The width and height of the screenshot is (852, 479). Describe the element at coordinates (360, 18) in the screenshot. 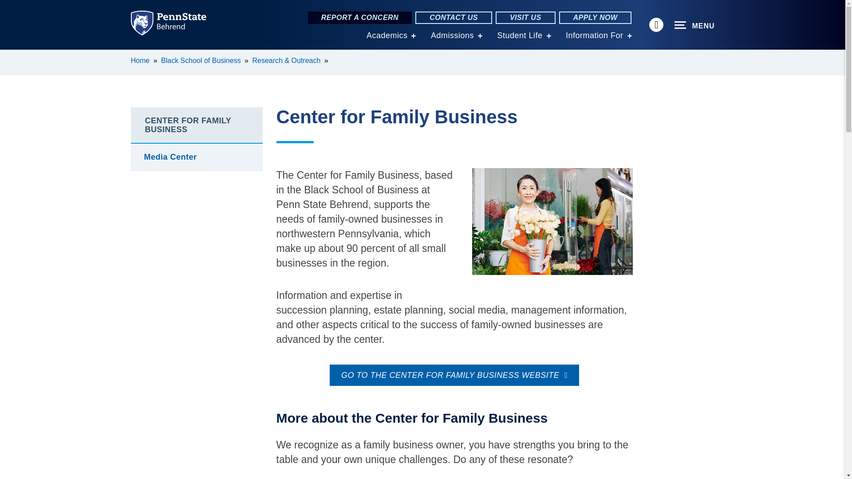

I see `REPORT A CONCERN` at that location.